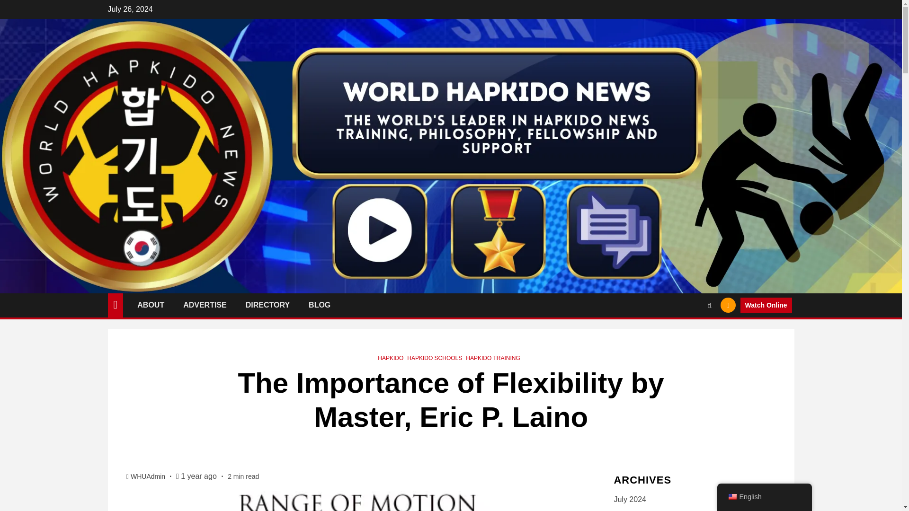 This screenshot has height=511, width=909. Describe the element at coordinates (732, 497) in the screenshot. I see `English` at that location.